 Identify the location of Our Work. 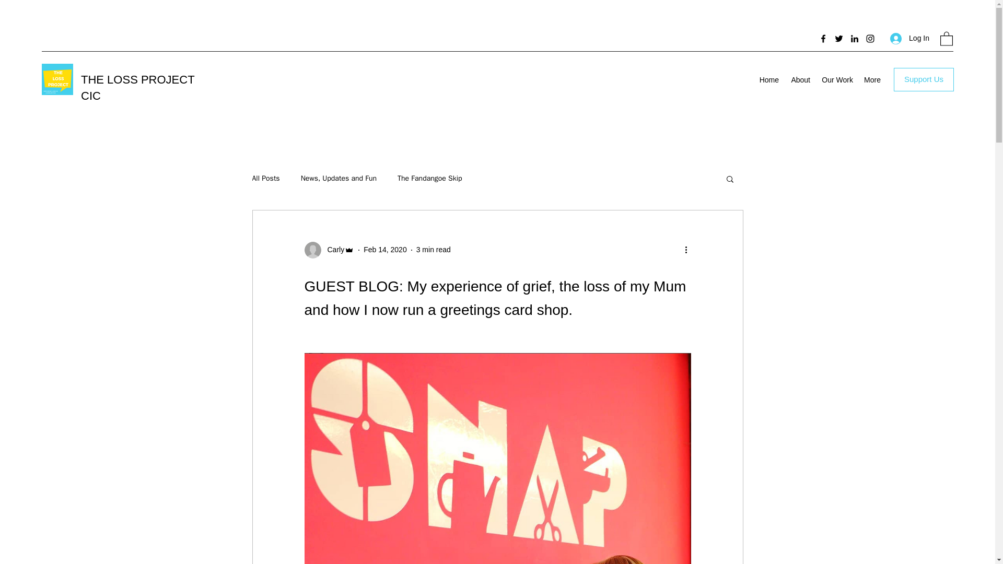
(837, 80).